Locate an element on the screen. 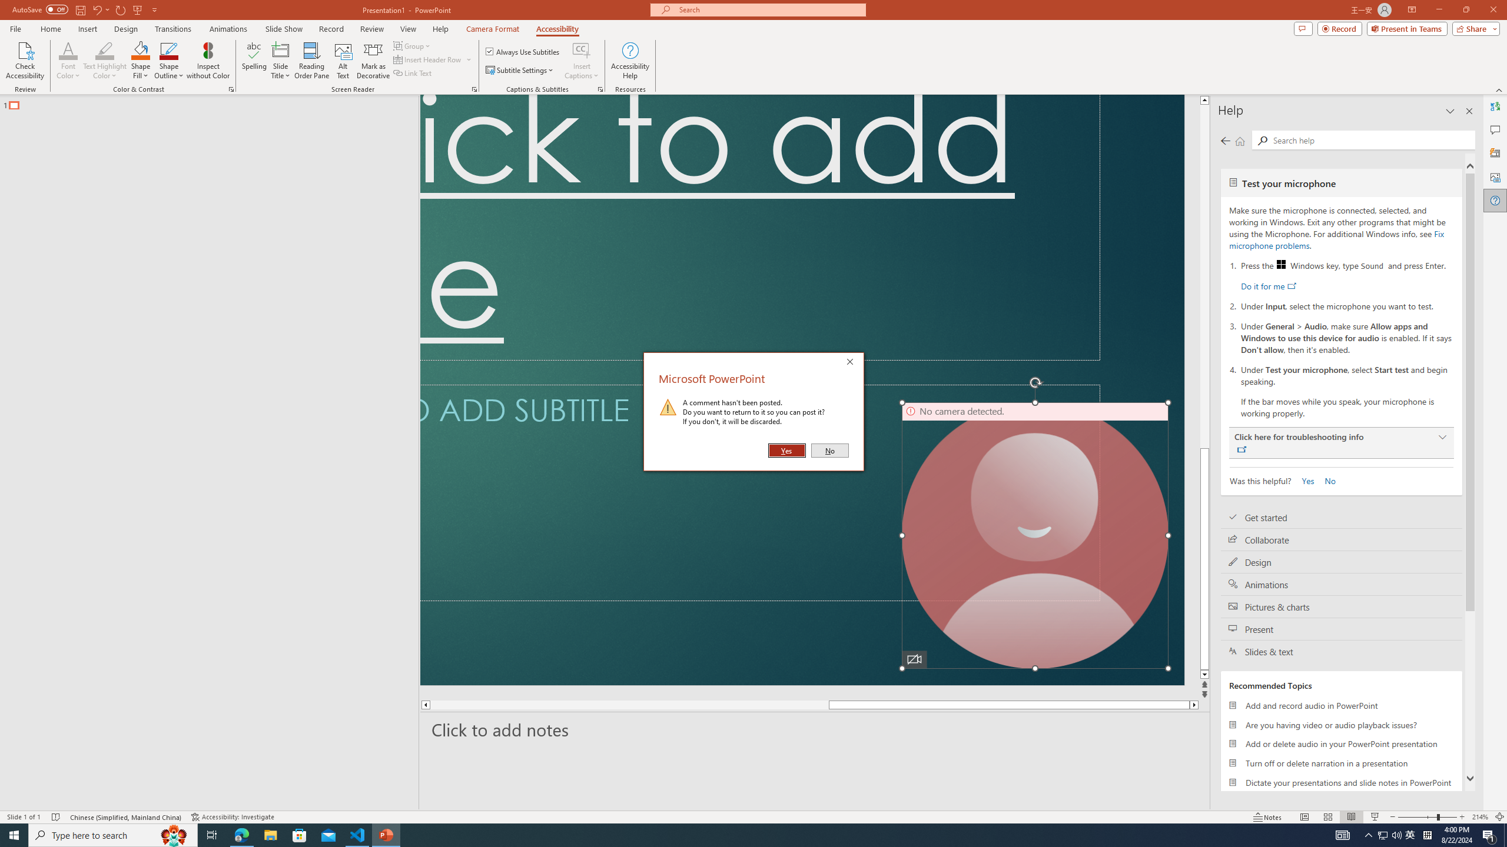 The width and height of the screenshot is (1507, 847). Are you having video or audio playback issues? is located at coordinates (1341, 725).